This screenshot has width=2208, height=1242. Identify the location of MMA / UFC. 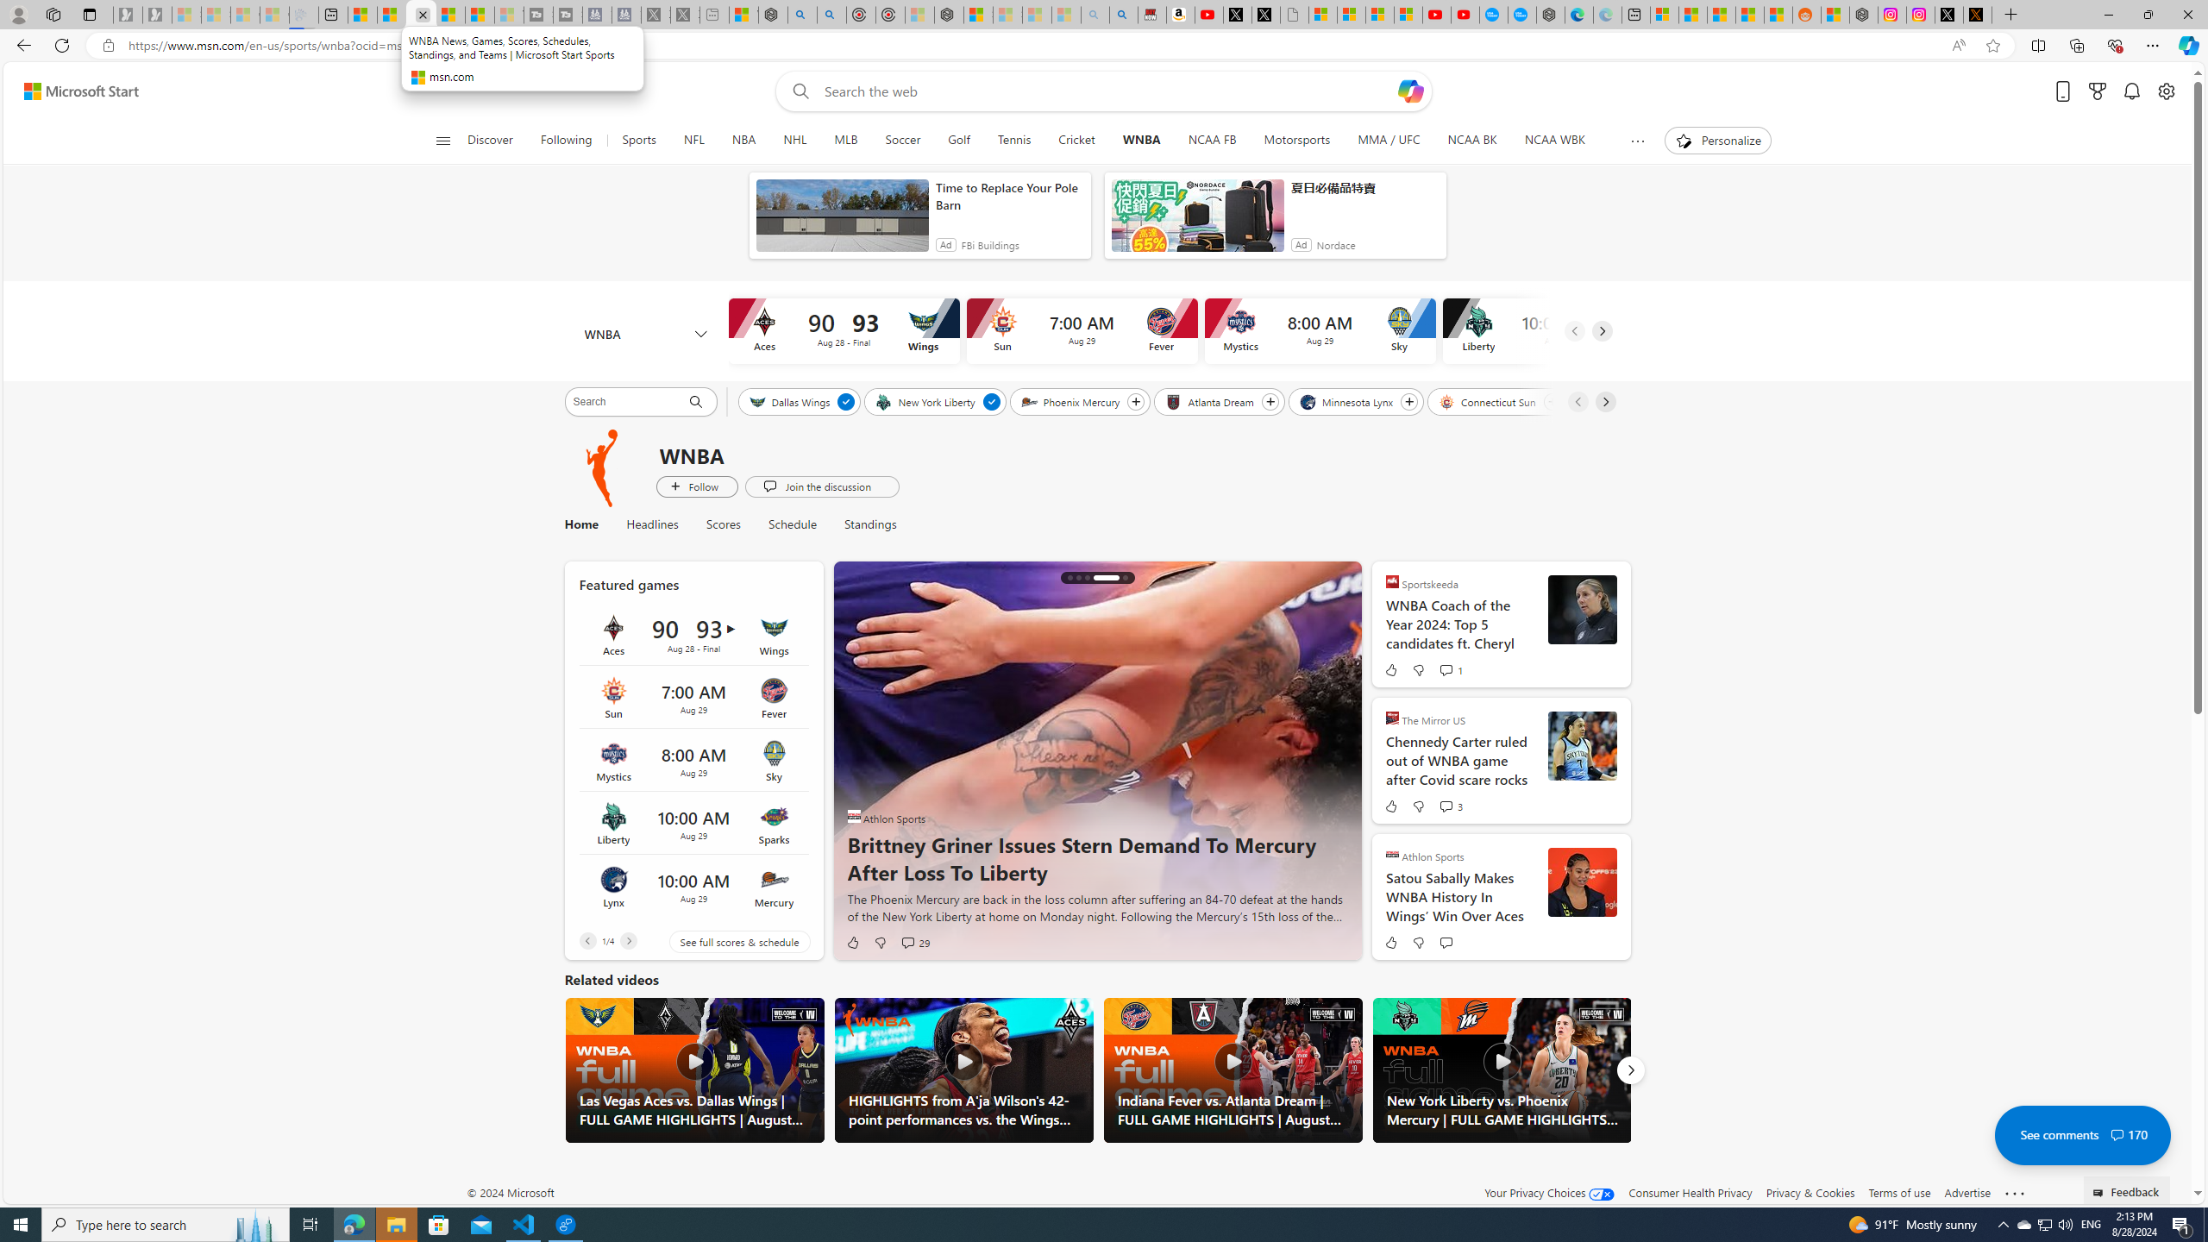
(1389, 141).